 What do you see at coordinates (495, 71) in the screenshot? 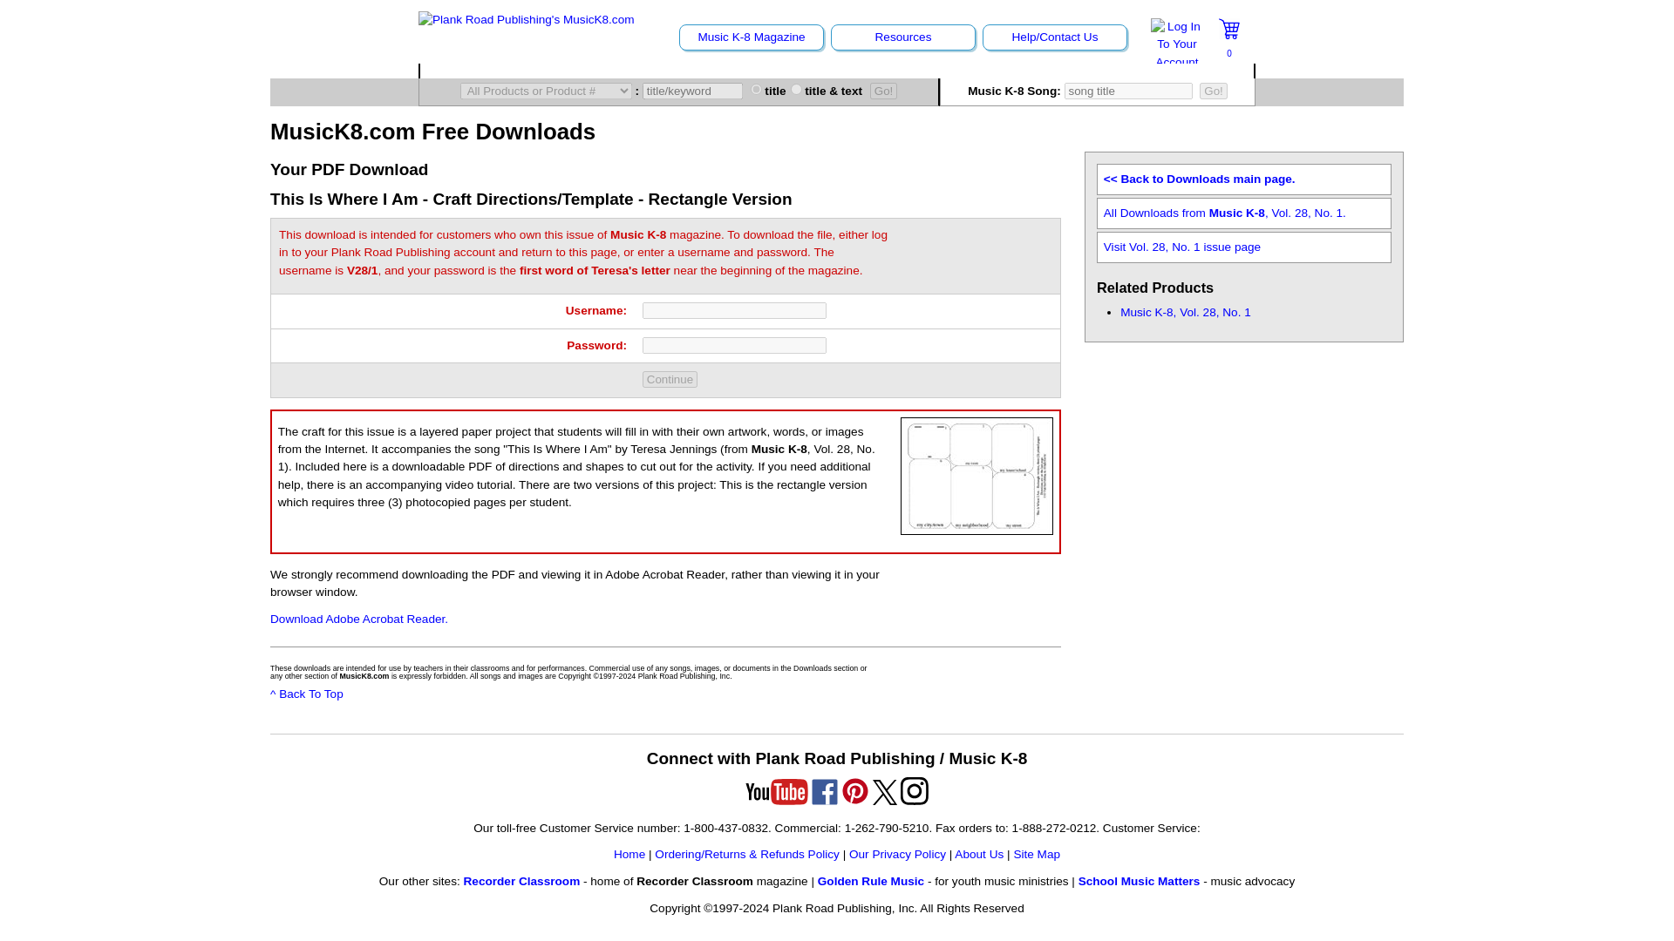
I see `Alphabetical Listing` at bounding box center [495, 71].